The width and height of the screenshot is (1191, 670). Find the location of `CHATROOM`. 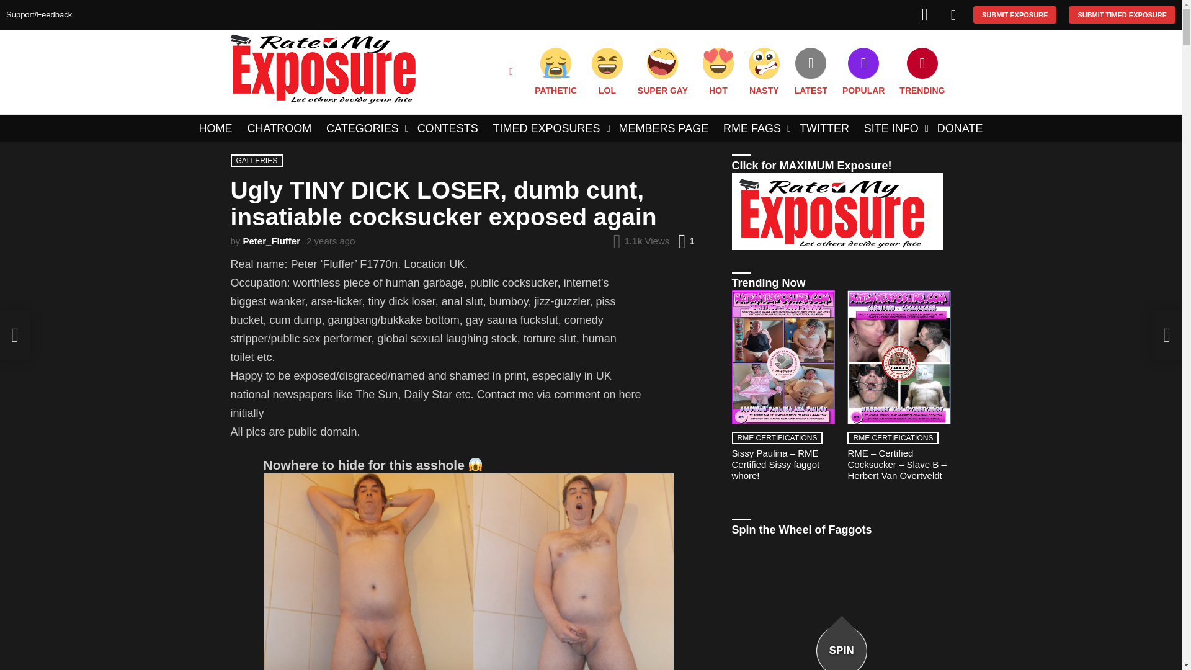

CHATROOM is located at coordinates (279, 128).